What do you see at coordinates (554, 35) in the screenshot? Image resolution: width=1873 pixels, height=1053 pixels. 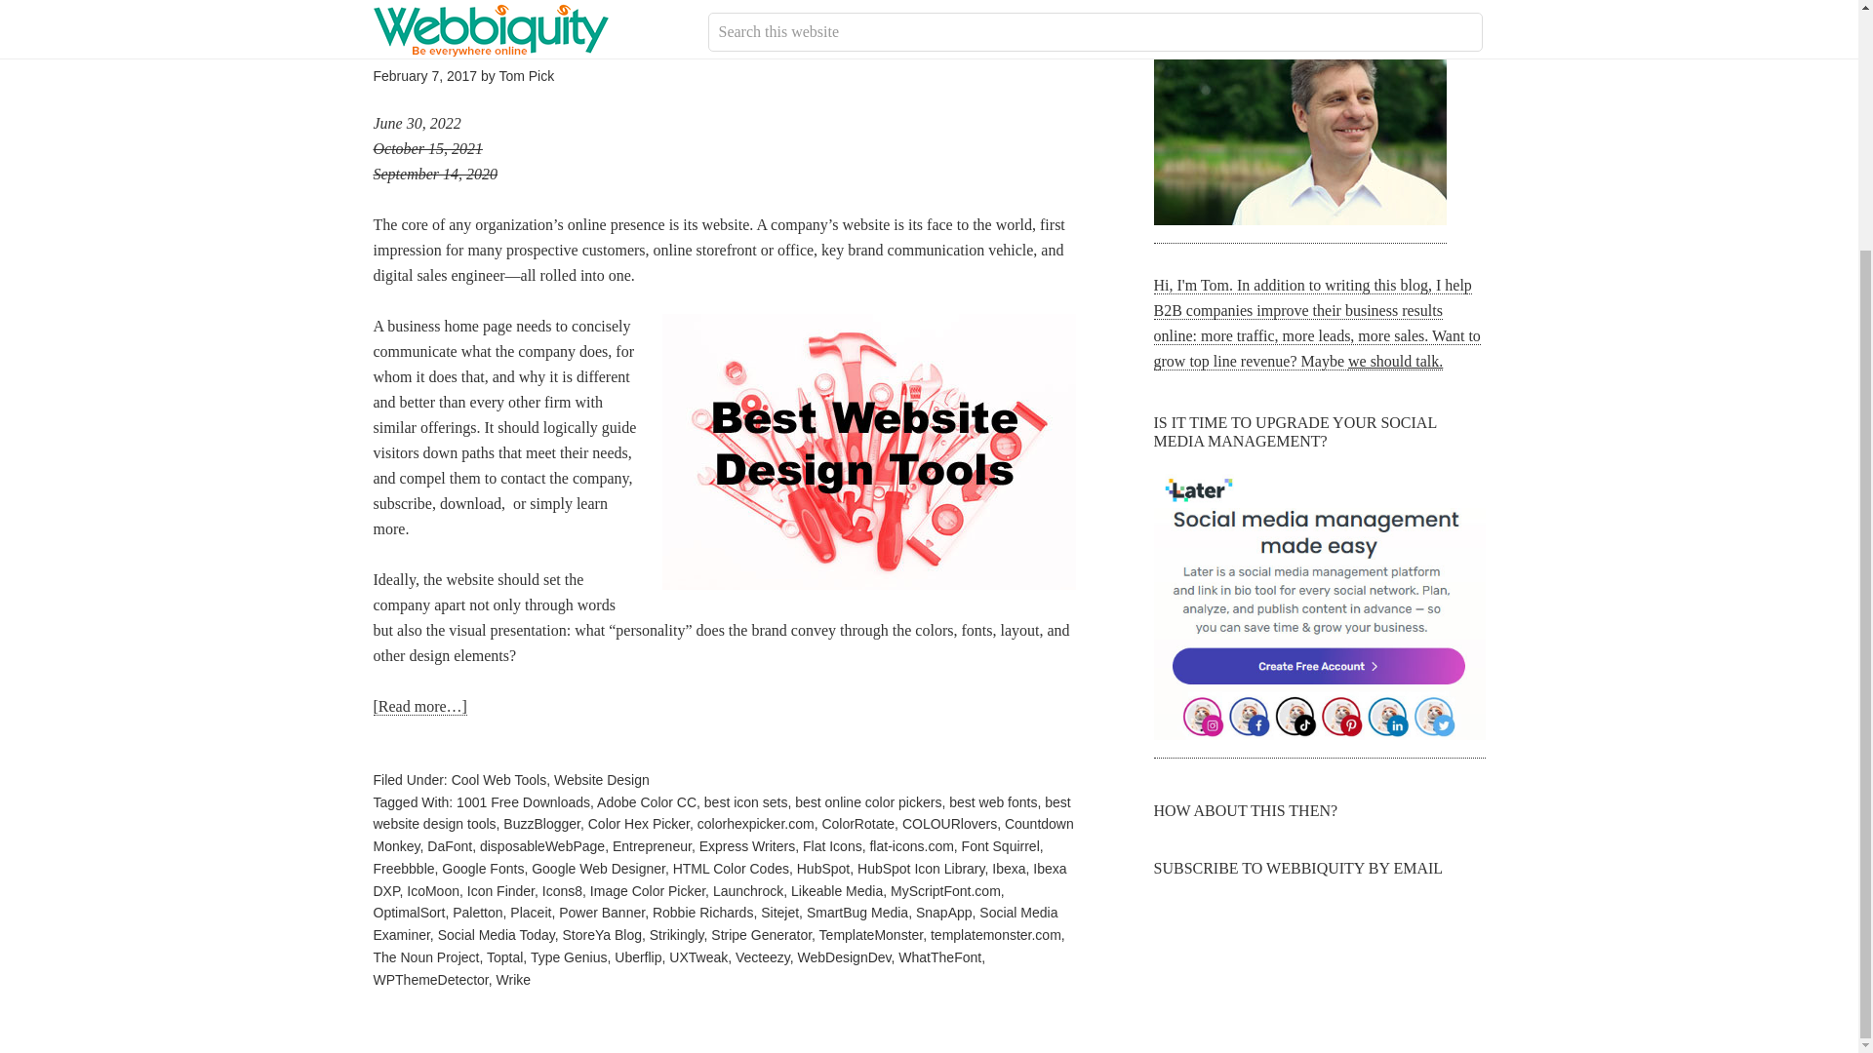 I see `The 28 Best Web Design Tools` at bounding box center [554, 35].